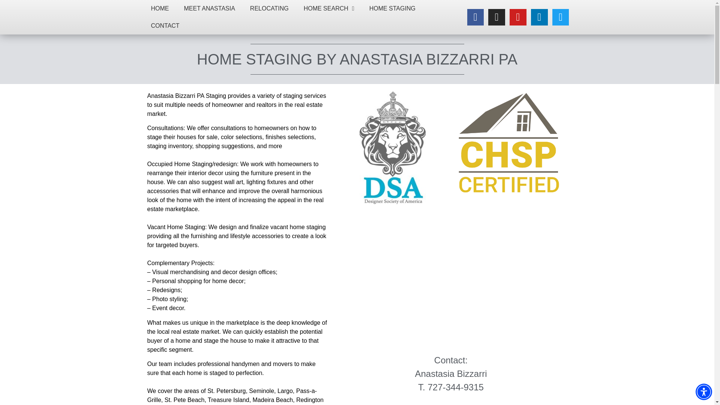  What do you see at coordinates (392, 9) in the screenshot?
I see `HOME STAGING` at bounding box center [392, 9].